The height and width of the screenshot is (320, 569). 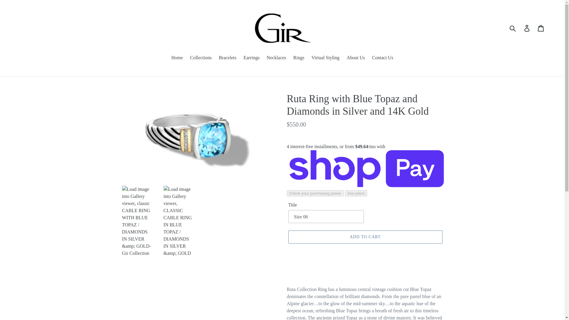 I want to click on Earrings, so click(x=251, y=58).